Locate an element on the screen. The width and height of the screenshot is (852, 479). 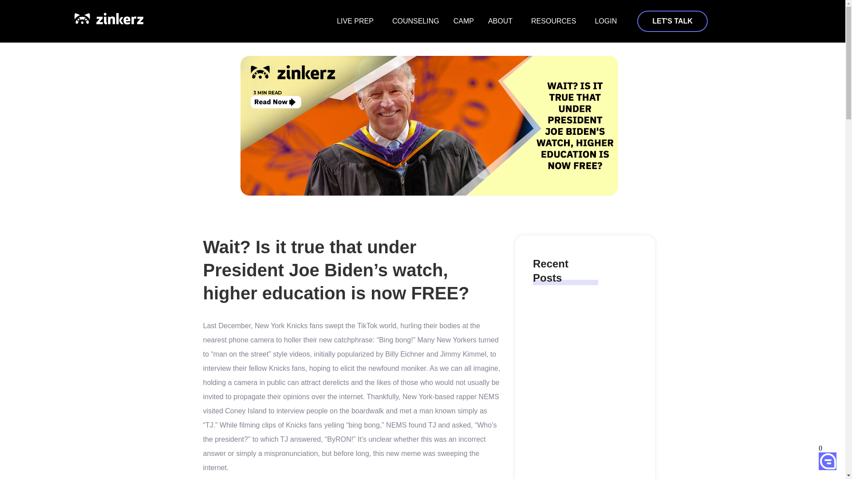
COUNSELING is located at coordinates (415, 21).